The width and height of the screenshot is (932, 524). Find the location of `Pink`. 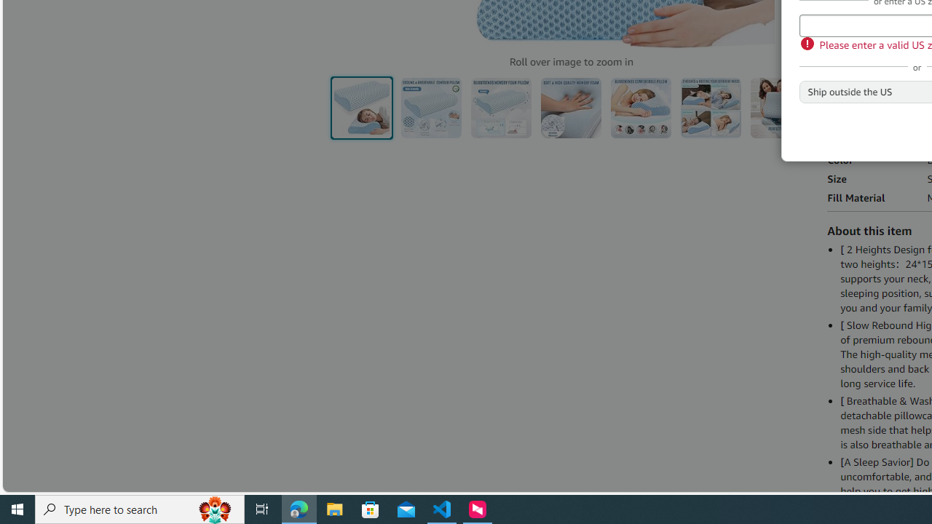

Pink is located at coordinates (912, 31).